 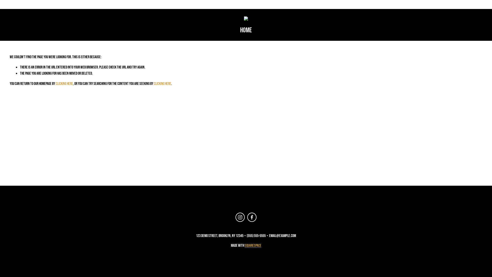 I want to click on clicking here, so click(x=162, y=84).